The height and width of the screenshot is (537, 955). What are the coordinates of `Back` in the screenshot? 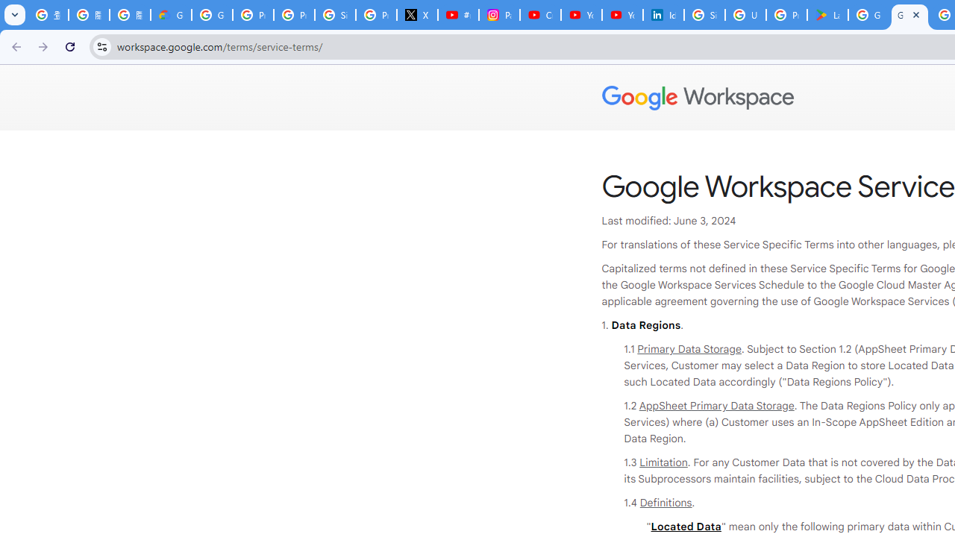 It's located at (14, 46).